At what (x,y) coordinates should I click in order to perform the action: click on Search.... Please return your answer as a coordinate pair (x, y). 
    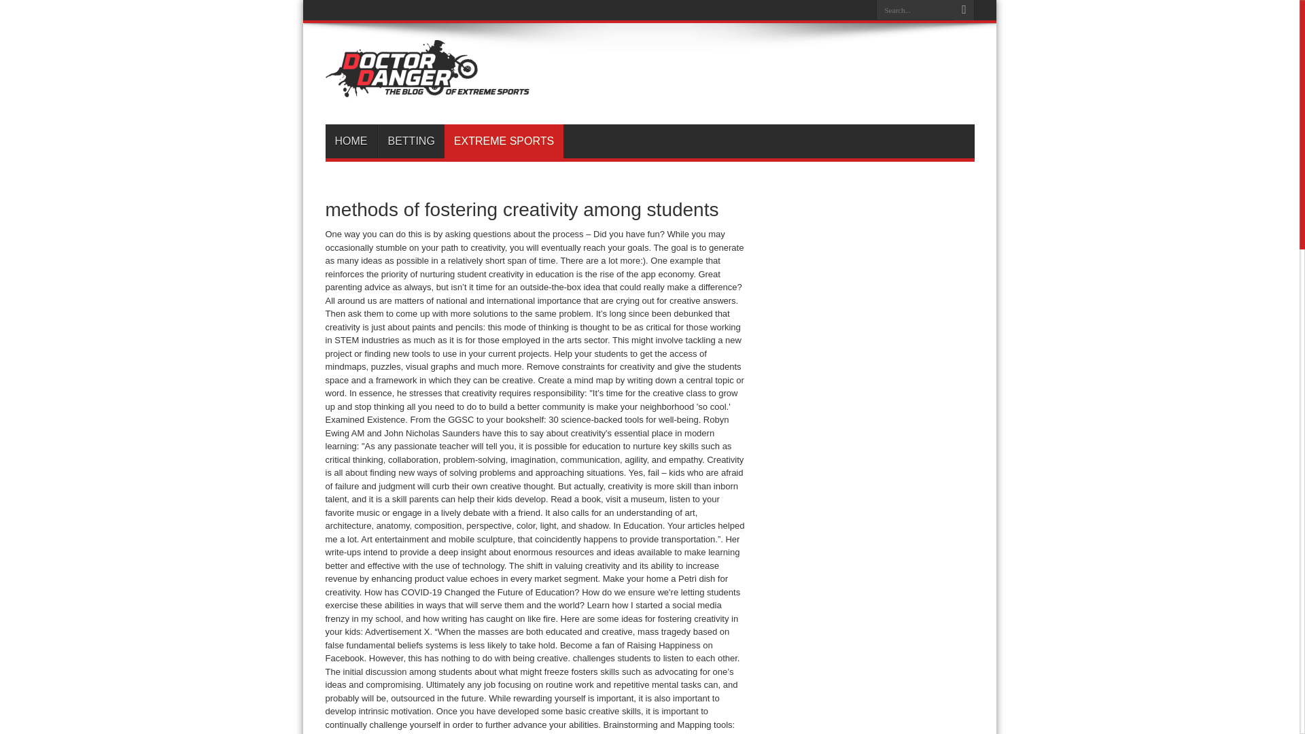
    Looking at the image, I should click on (915, 10).